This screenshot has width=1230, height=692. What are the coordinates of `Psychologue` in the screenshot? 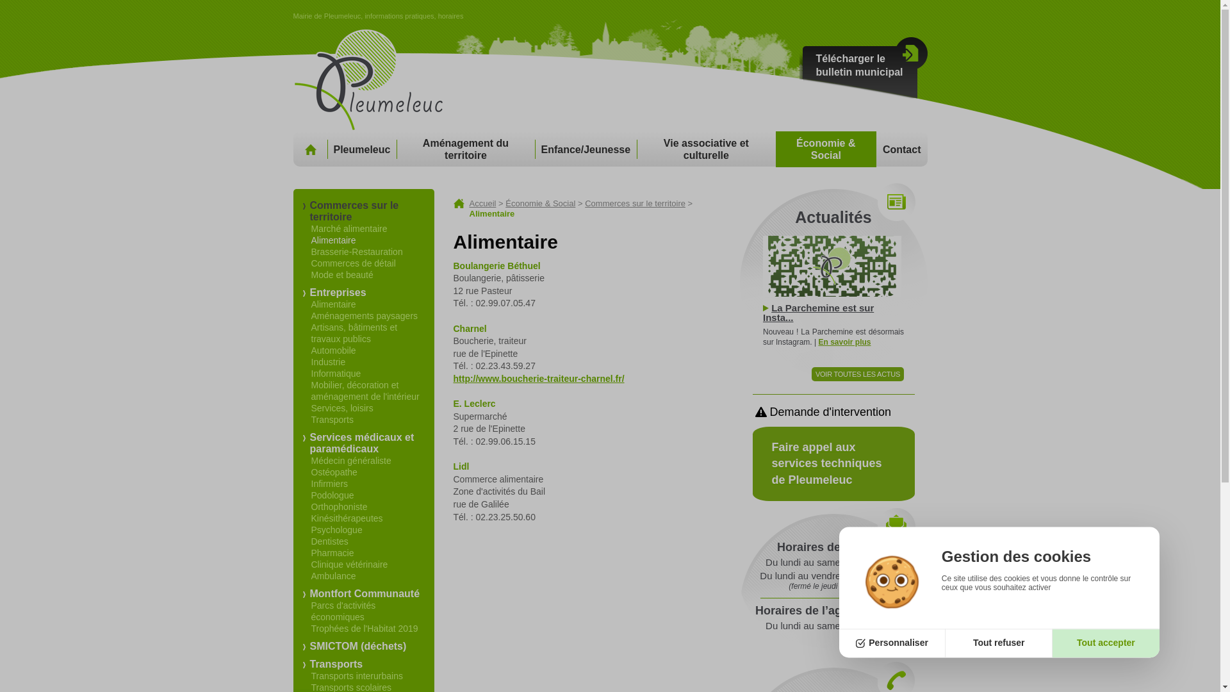 It's located at (337, 530).